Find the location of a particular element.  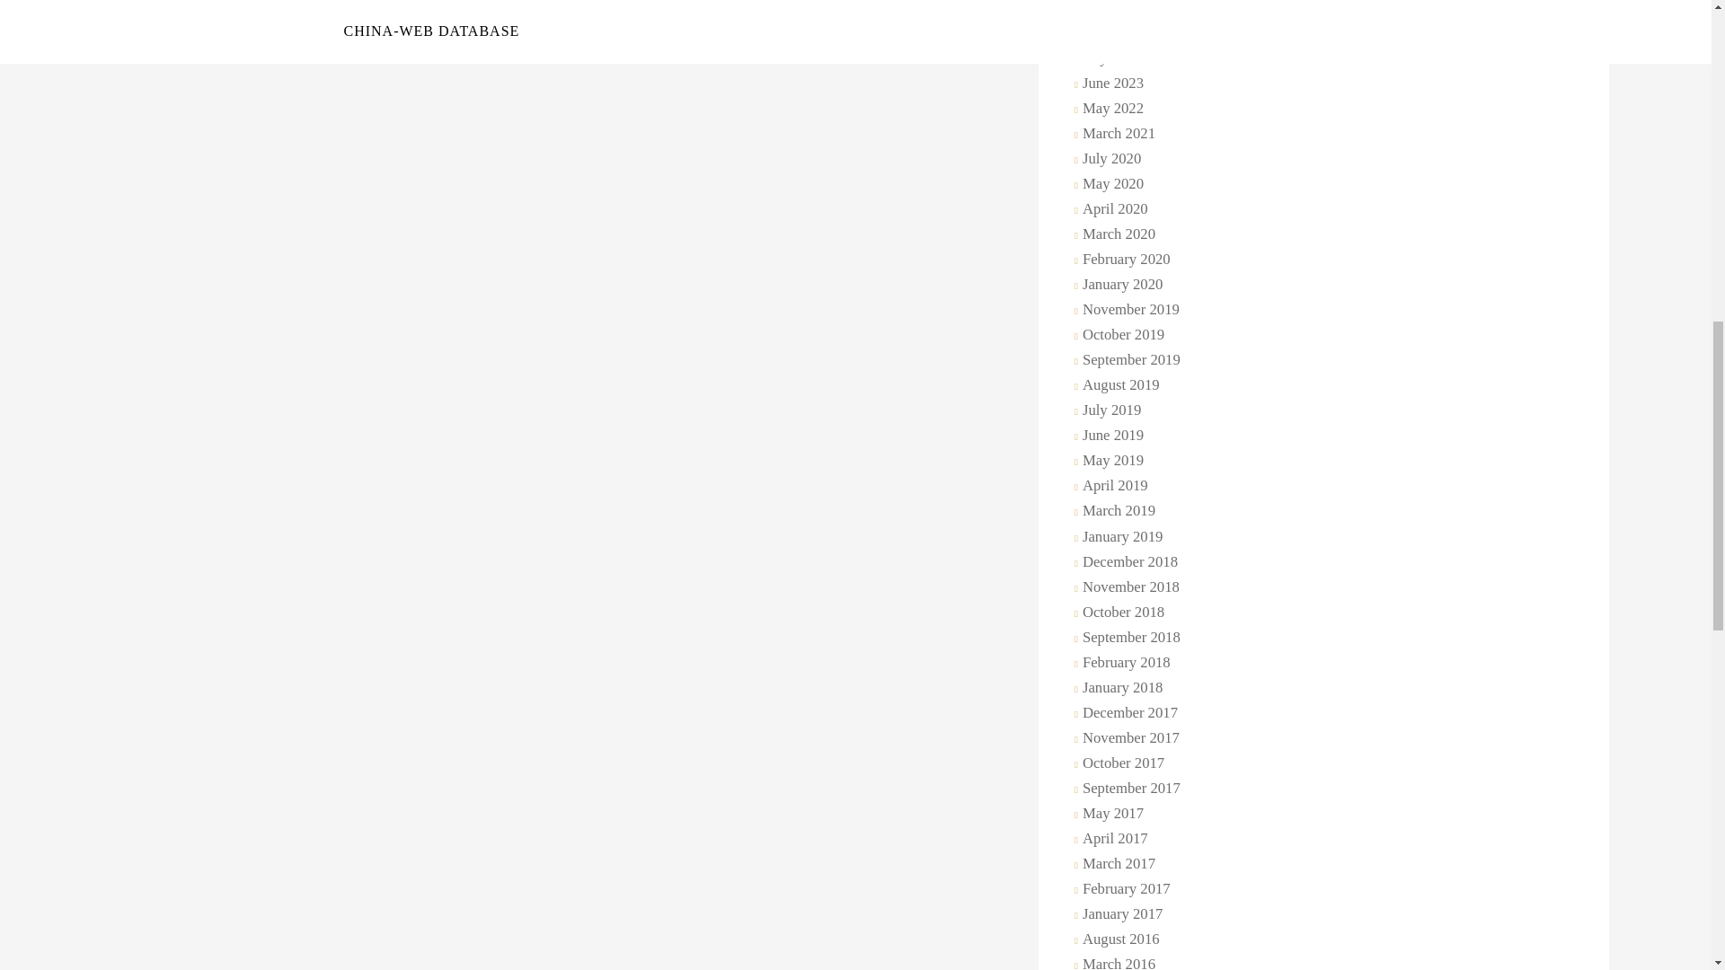

October 2019 is located at coordinates (1121, 335).